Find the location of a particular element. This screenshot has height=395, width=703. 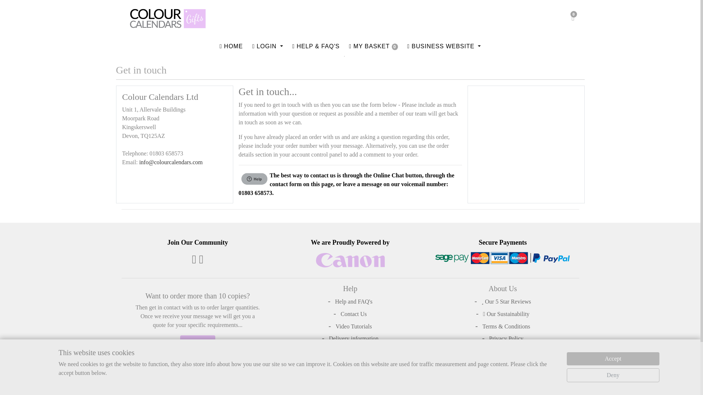

Our 5 Star Reviews is located at coordinates (502, 302).